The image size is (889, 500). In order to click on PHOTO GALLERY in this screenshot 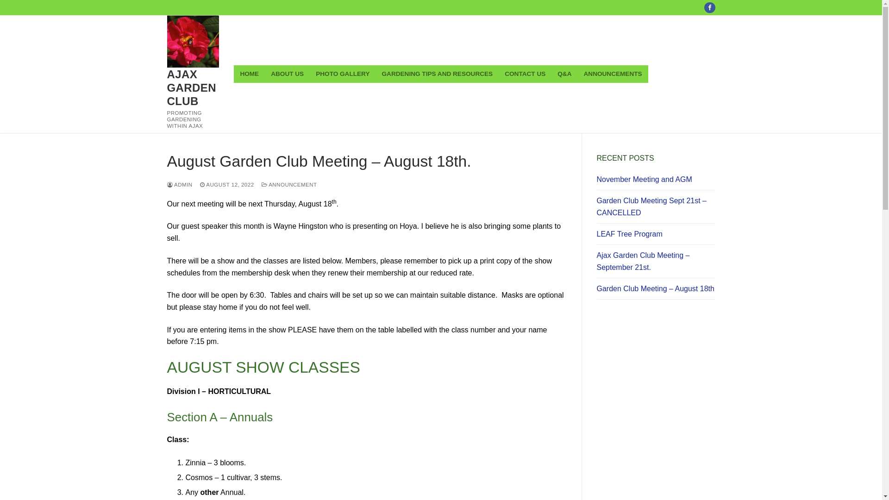, I will do `click(343, 74)`.